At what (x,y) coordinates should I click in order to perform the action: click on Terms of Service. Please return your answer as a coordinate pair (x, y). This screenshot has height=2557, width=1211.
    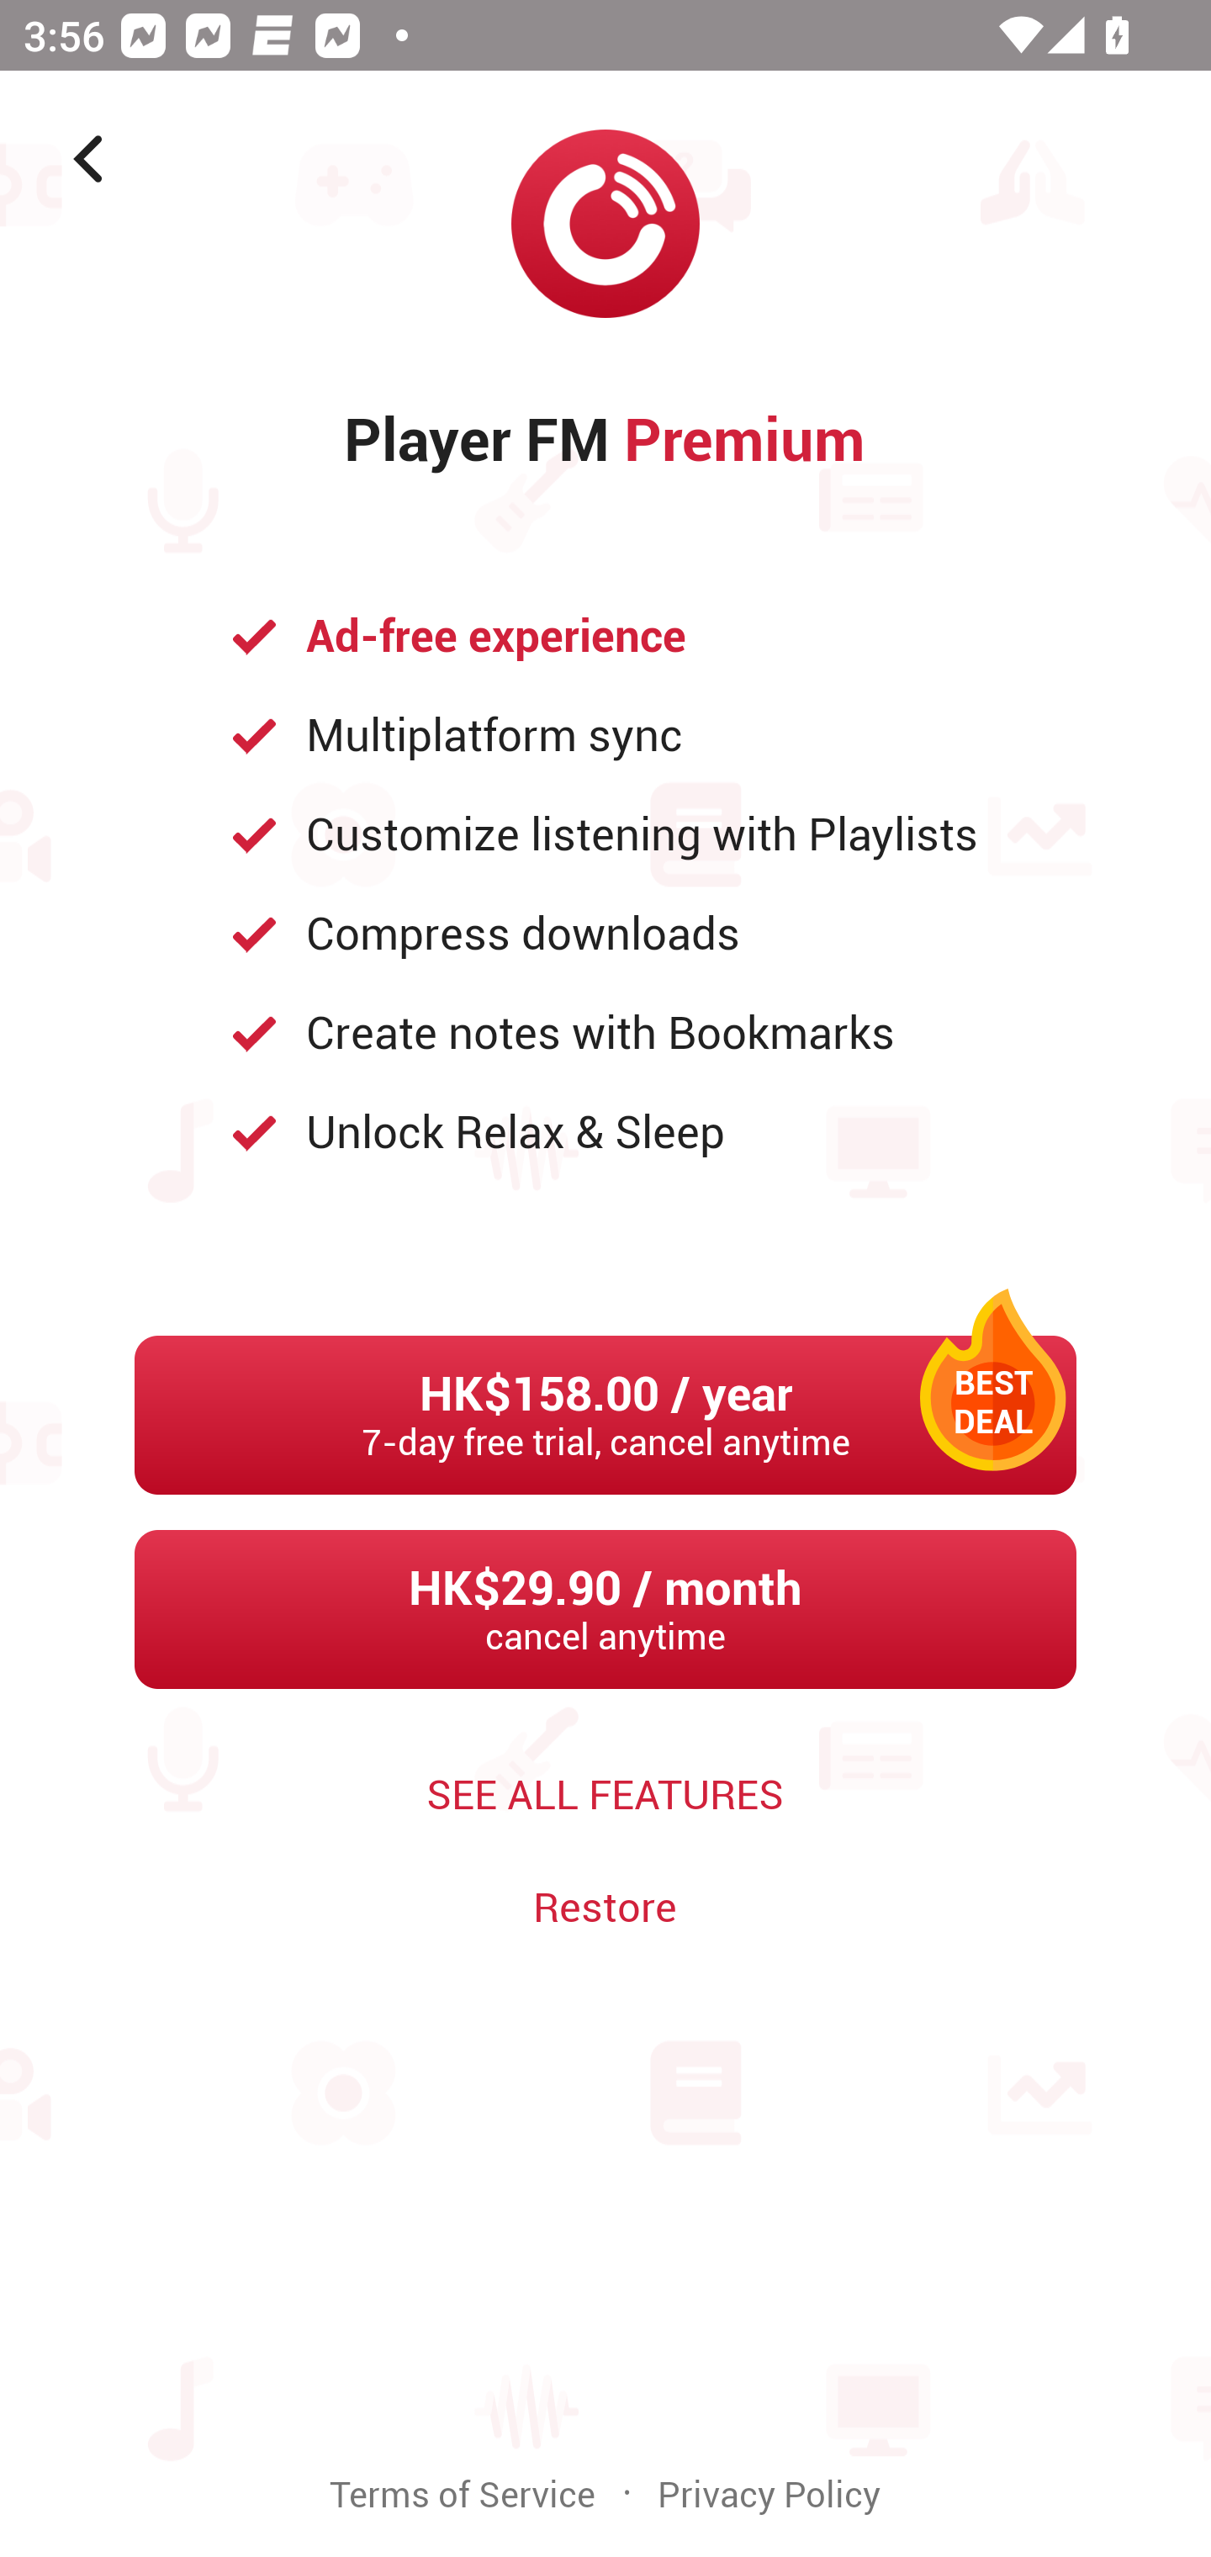
    Looking at the image, I should click on (463, 2495).